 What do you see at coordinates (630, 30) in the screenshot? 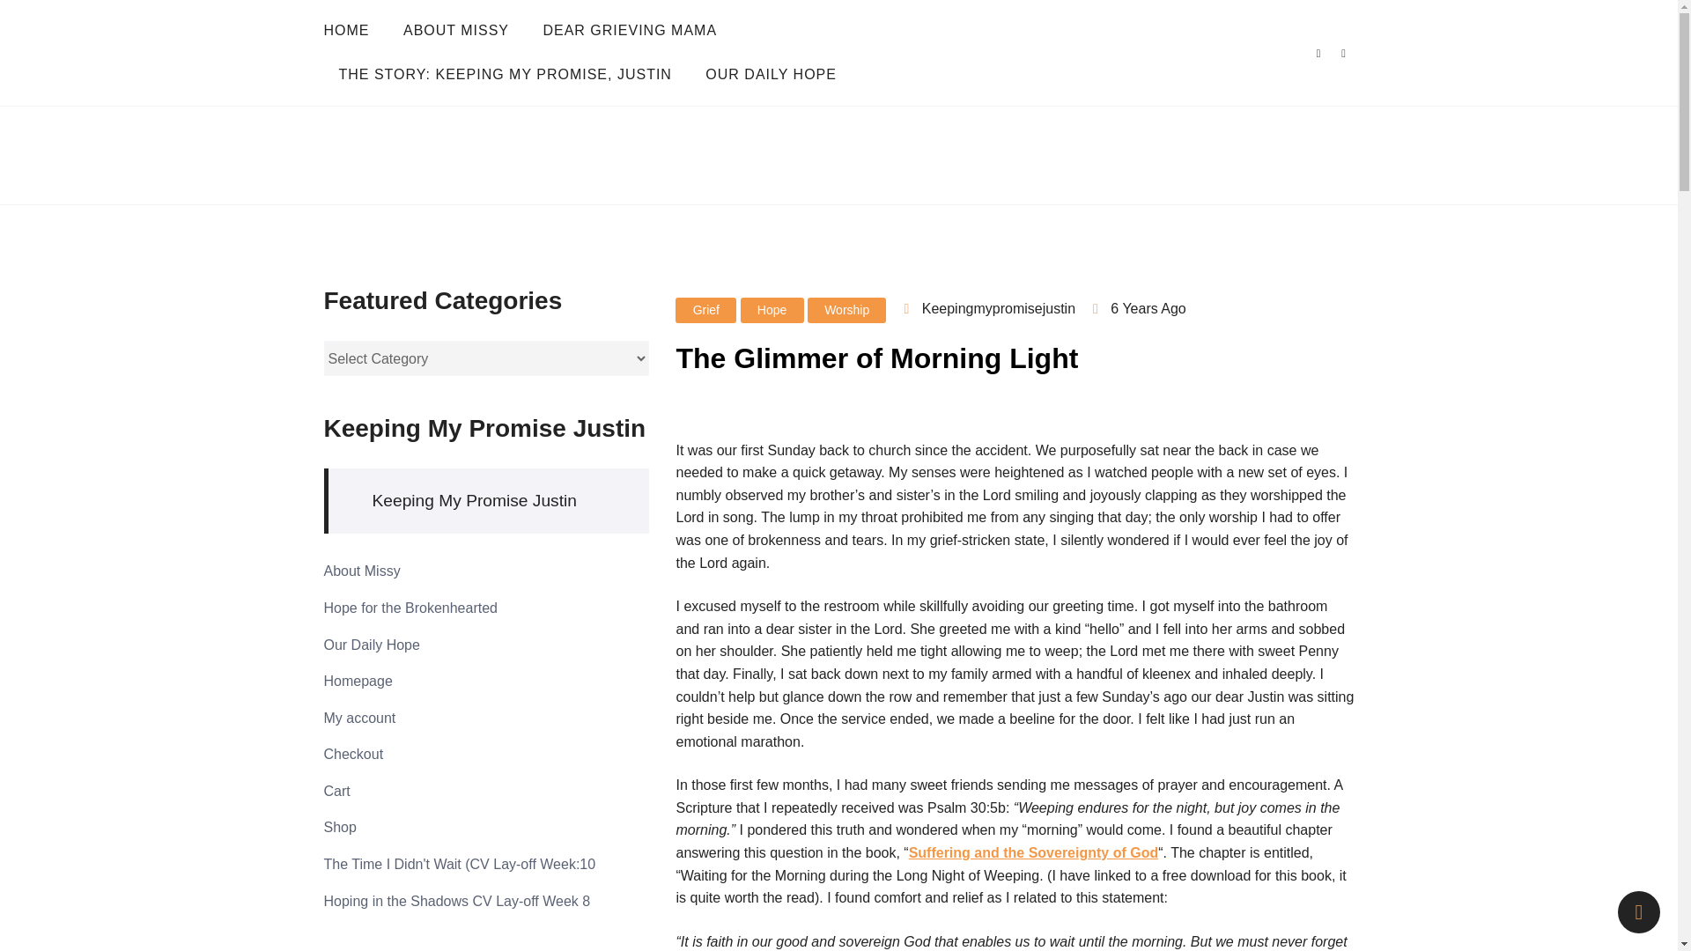
I see `DEAR GRIEVING MAMA` at bounding box center [630, 30].